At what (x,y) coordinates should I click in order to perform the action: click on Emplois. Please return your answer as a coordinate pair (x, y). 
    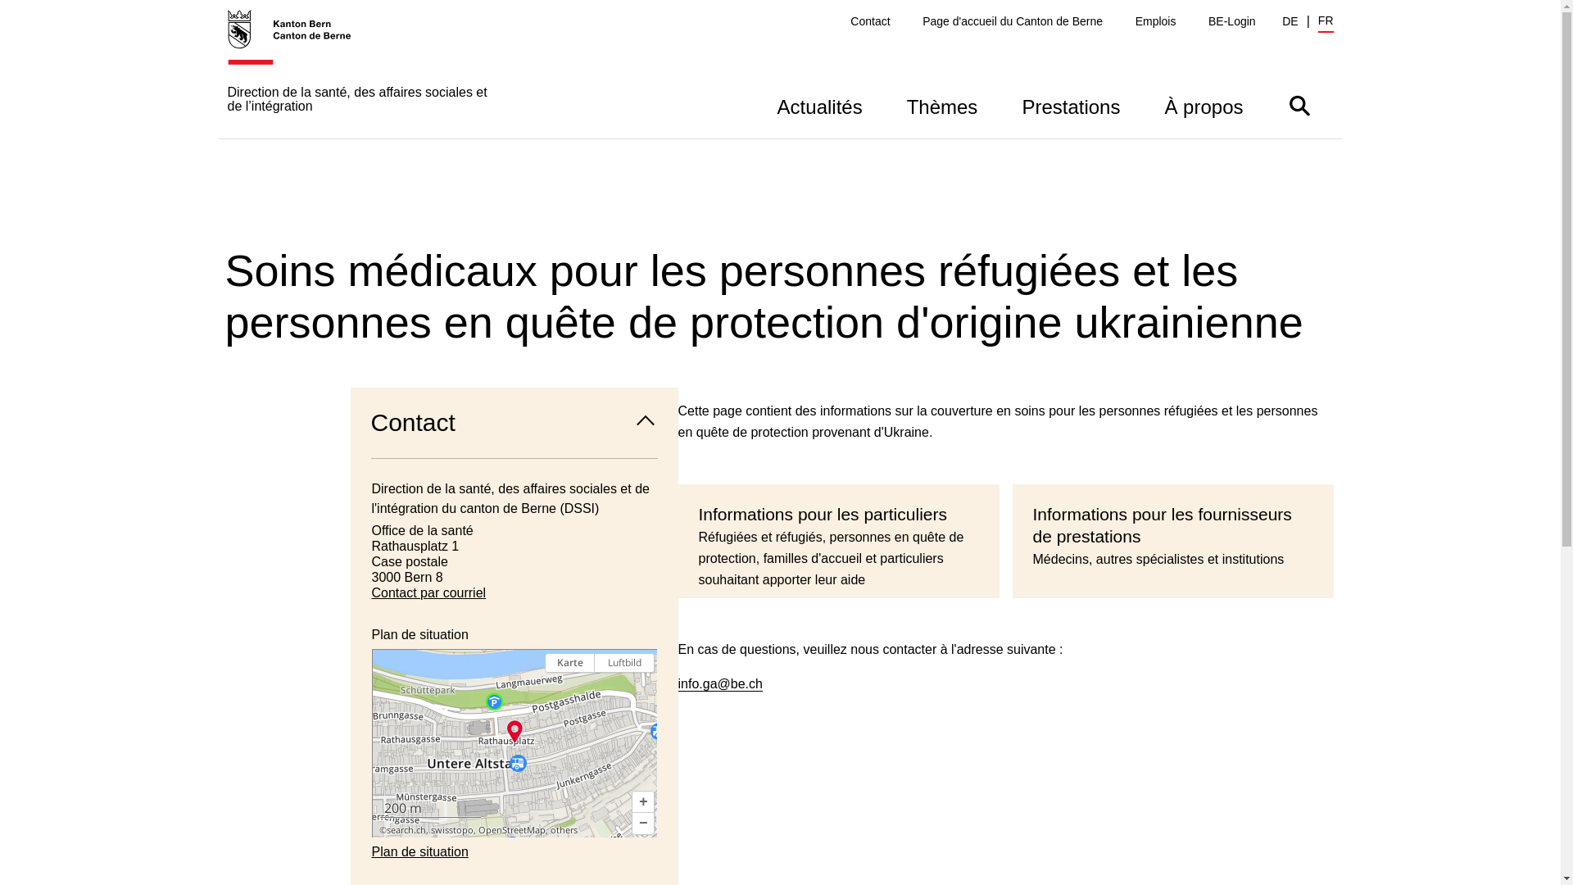
    Looking at the image, I should click on (1156, 21).